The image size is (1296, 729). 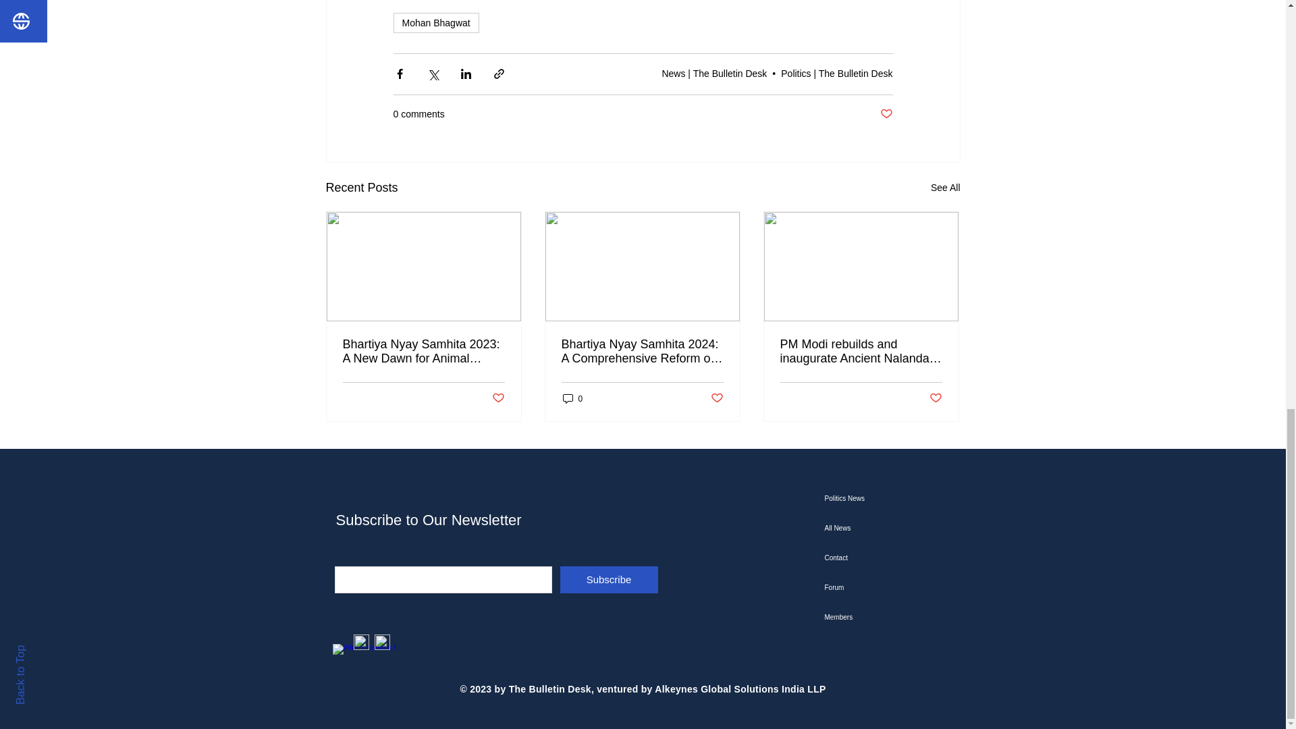 What do you see at coordinates (945, 188) in the screenshot?
I see `See All` at bounding box center [945, 188].